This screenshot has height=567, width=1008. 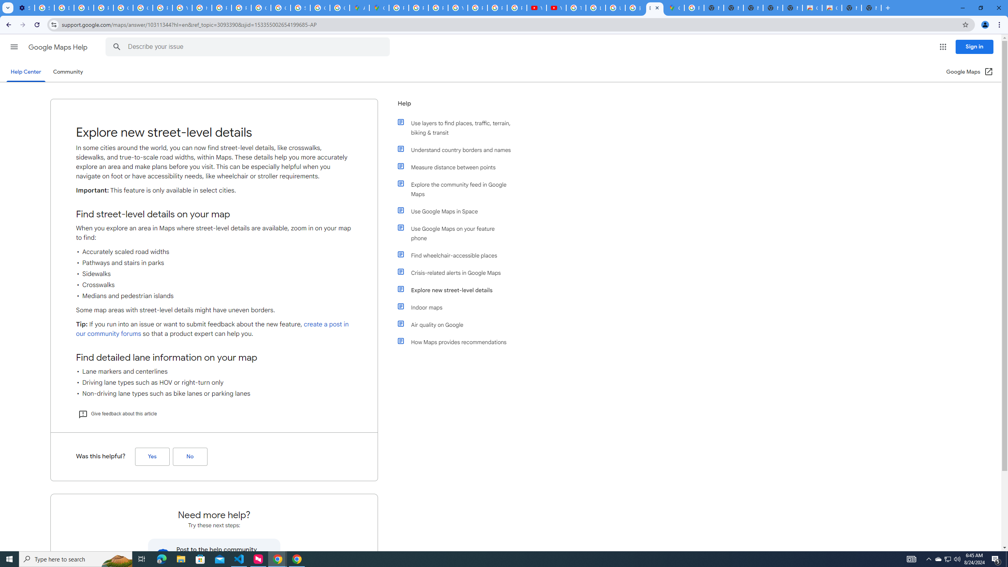 I want to click on No (Was this helpful?), so click(x=190, y=457).